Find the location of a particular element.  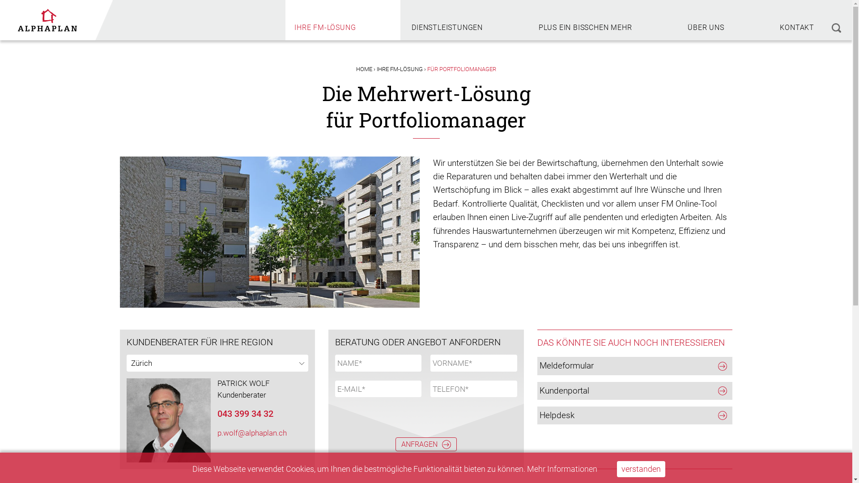

KONTAKT is located at coordinates (797, 20).